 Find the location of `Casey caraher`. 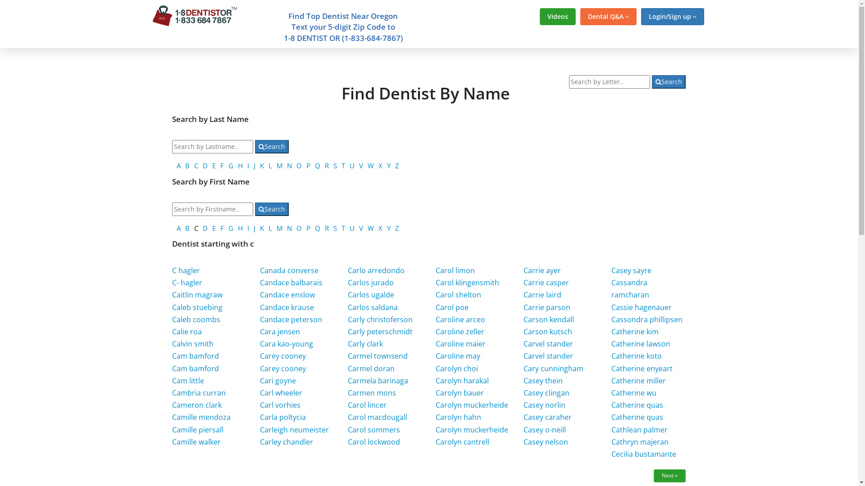

Casey caraher is located at coordinates (548, 417).